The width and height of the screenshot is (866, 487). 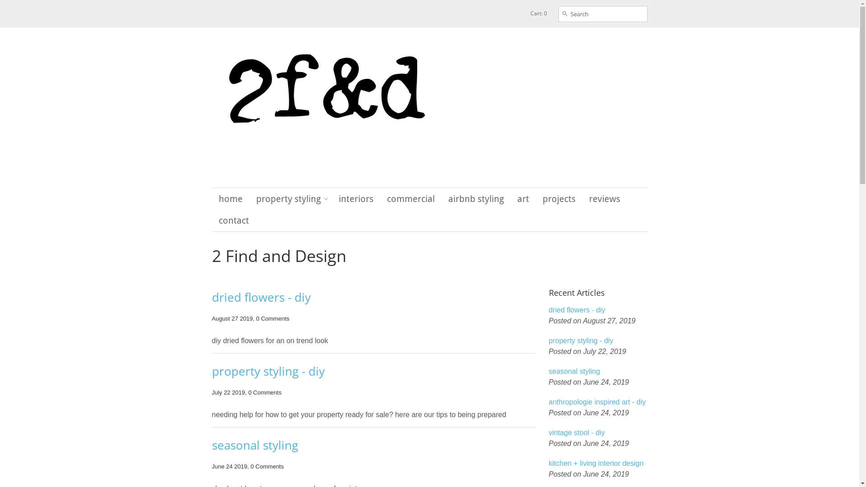 I want to click on dried flowers - diy, so click(x=373, y=297).